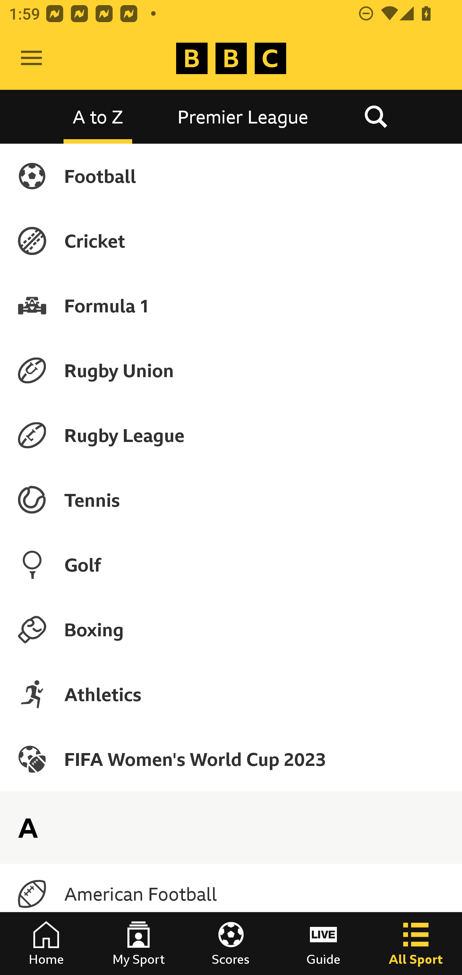  What do you see at coordinates (376, 116) in the screenshot?
I see `Search` at bounding box center [376, 116].